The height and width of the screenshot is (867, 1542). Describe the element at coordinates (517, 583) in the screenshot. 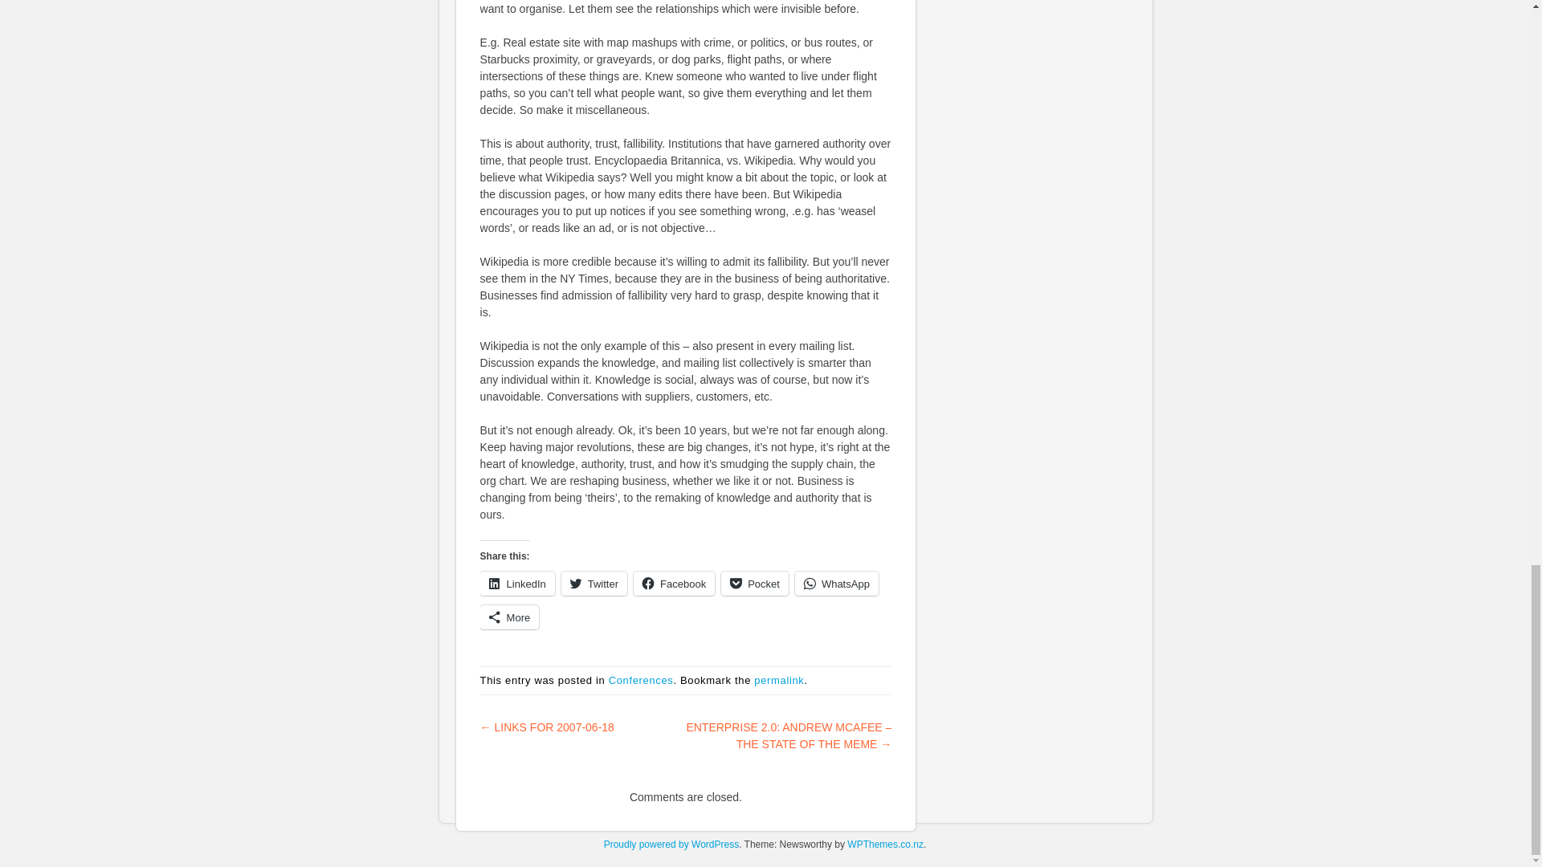

I see `LinkedIn` at that location.